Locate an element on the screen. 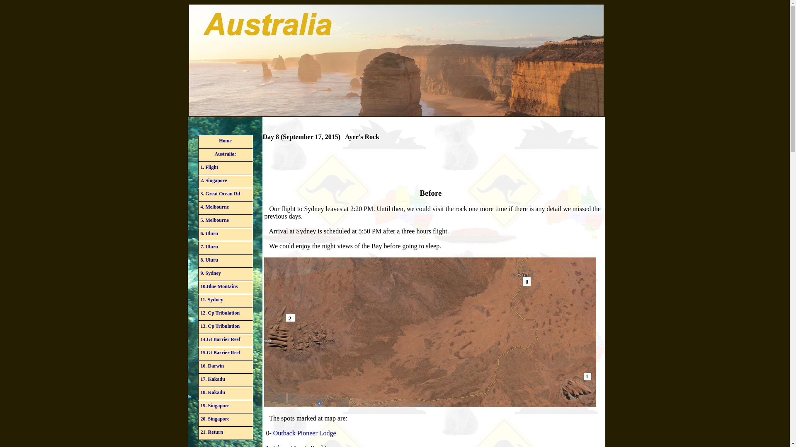  14.Gt Barrier Reef is located at coordinates (226, 340).